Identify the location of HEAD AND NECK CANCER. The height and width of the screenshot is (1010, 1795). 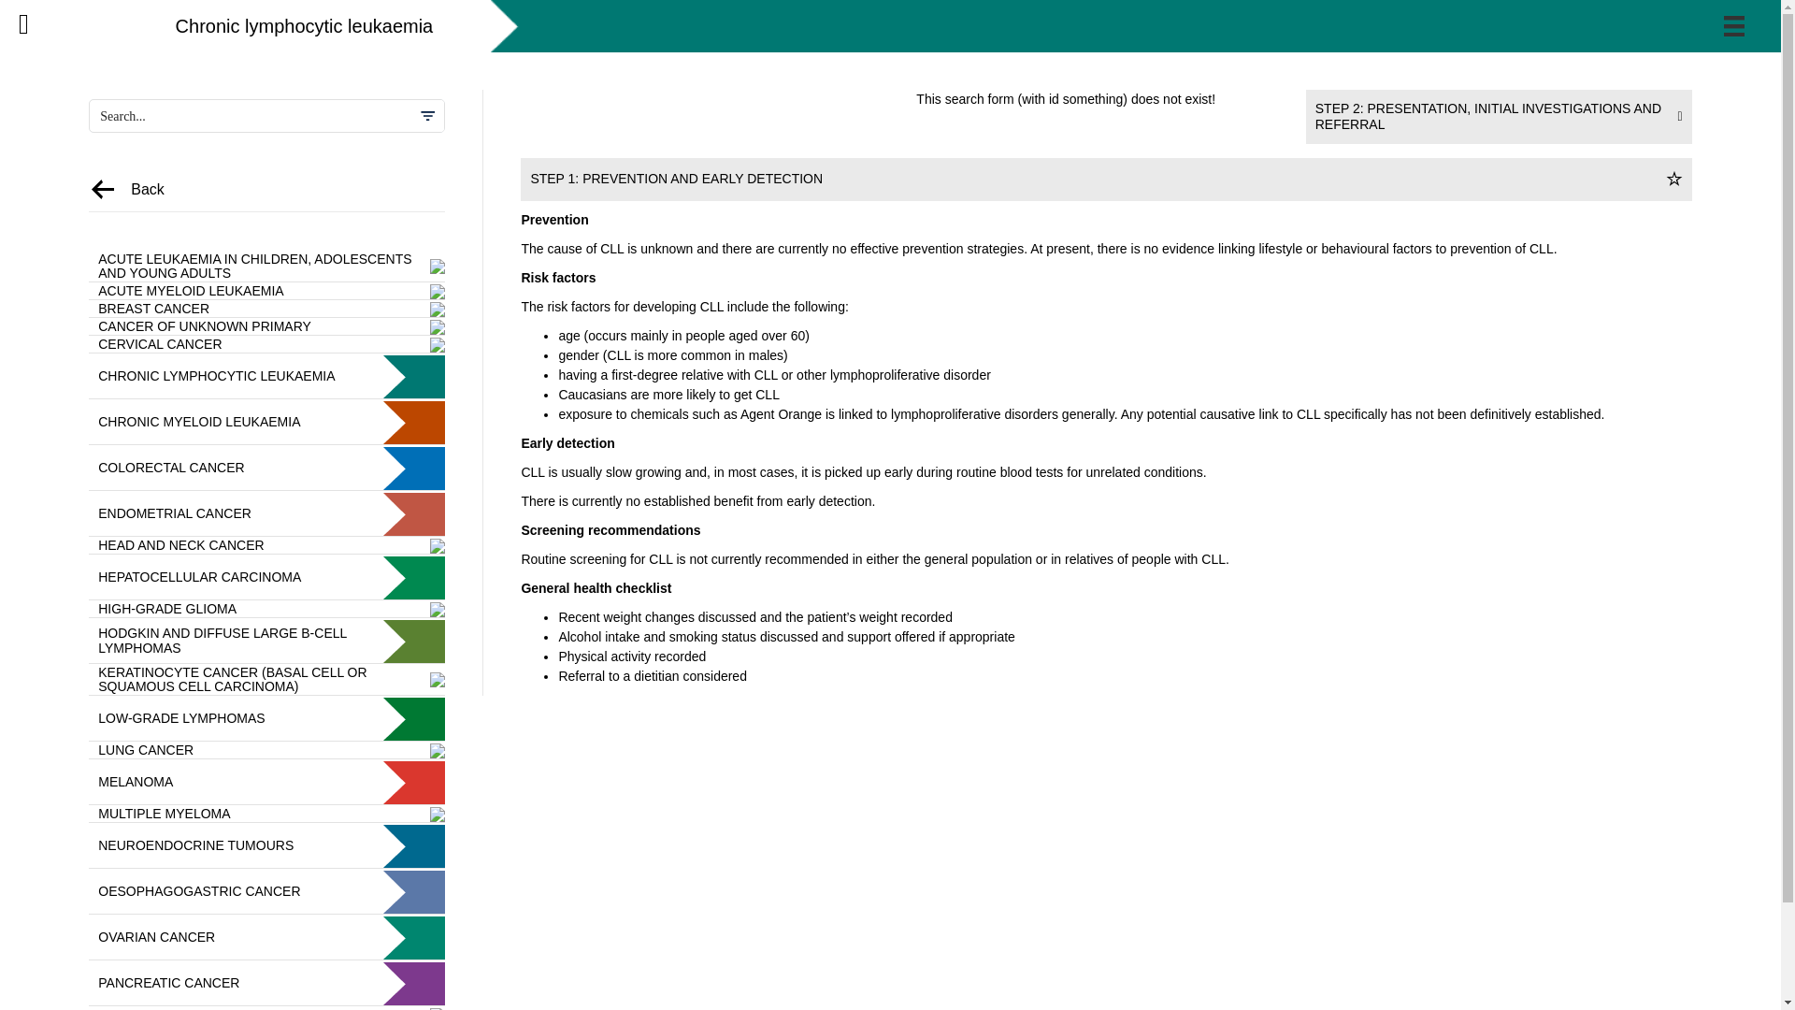
(266, 545).